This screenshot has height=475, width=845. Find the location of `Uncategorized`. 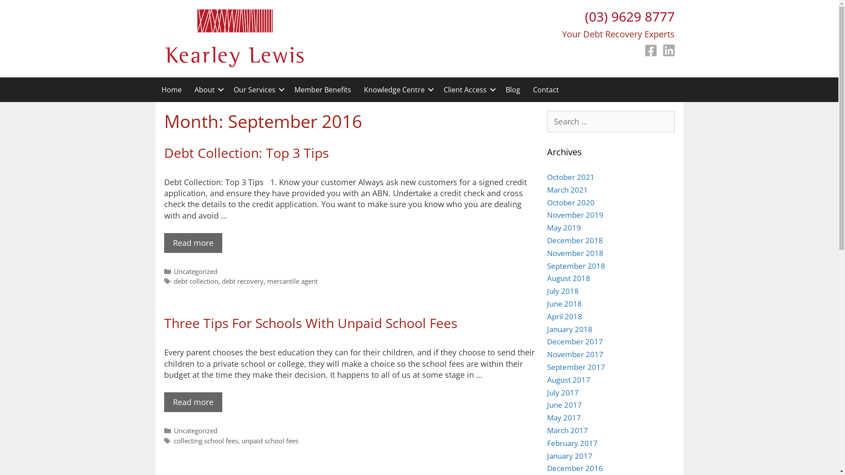

Uncategorized is located at coordinates (195, 431).